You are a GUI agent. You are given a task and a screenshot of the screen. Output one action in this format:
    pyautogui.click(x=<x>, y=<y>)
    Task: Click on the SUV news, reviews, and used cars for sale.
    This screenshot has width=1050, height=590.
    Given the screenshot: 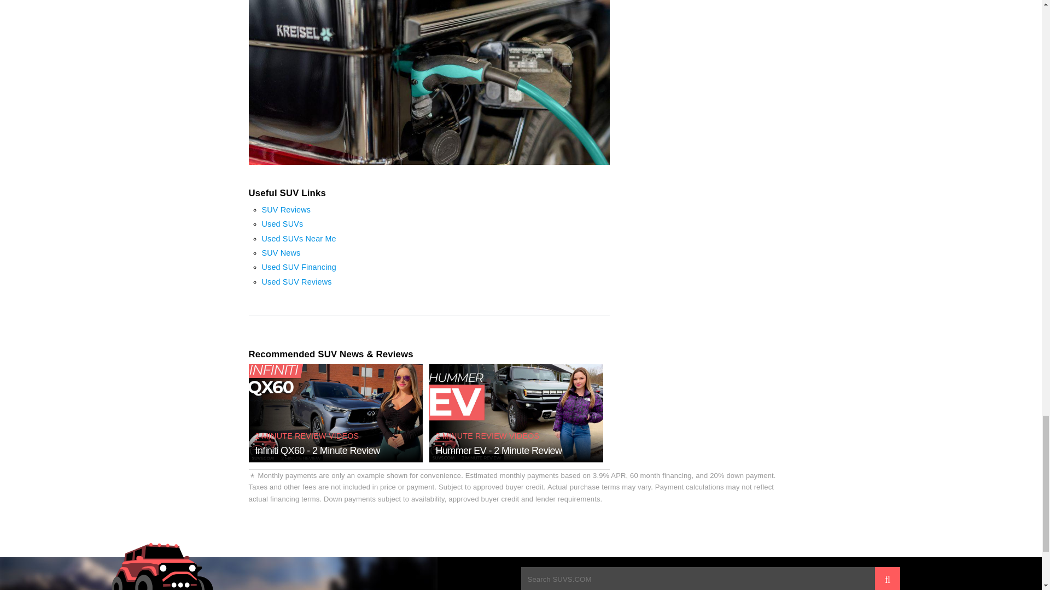 What is the action you would take?
    pyautogui.click(x=159, y=566)
    